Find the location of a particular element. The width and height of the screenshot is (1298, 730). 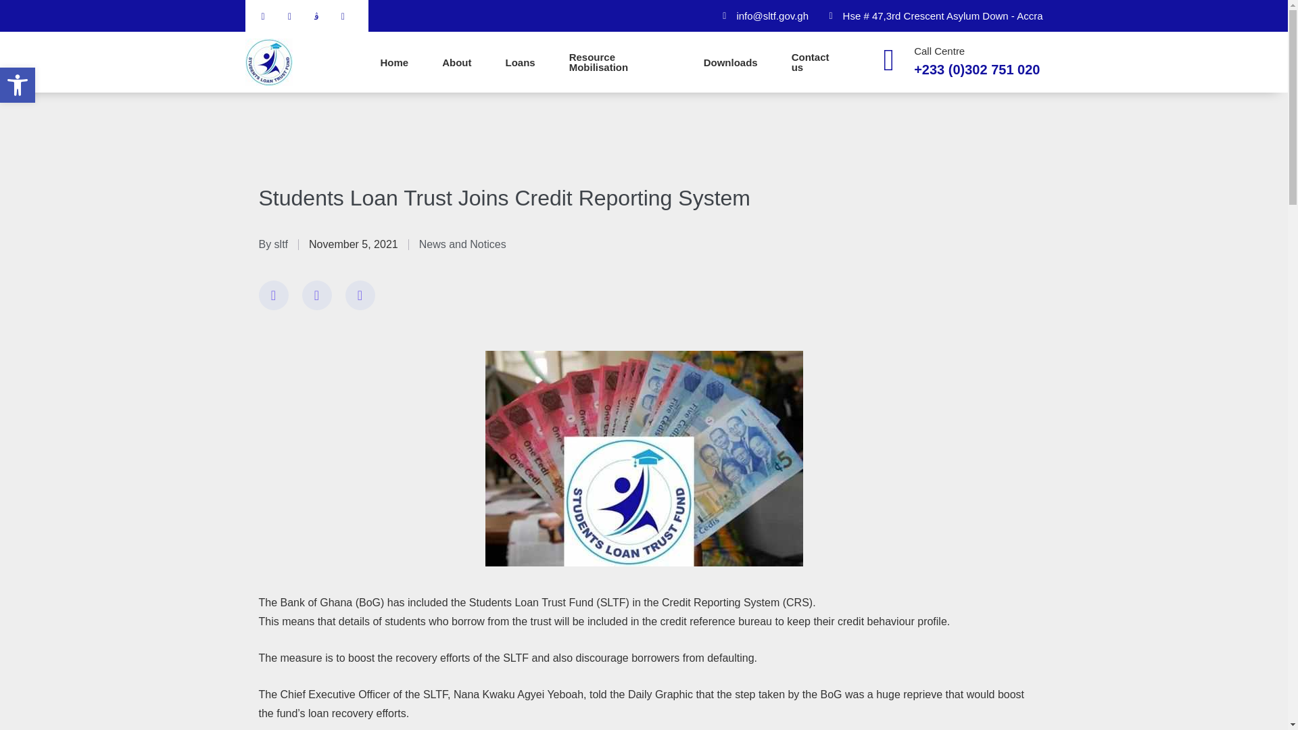

sltf-logo is located at coordinates (268, 62).